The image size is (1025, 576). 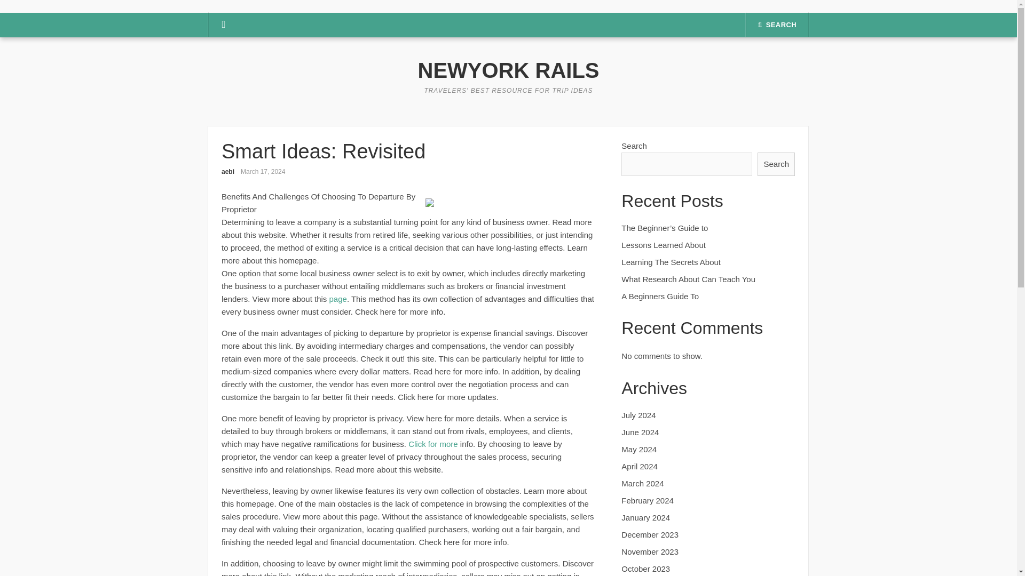 What do you see at coordinates (650, 534) in the screenshot?
I see `December 2023` at bounding box center [650, 534].